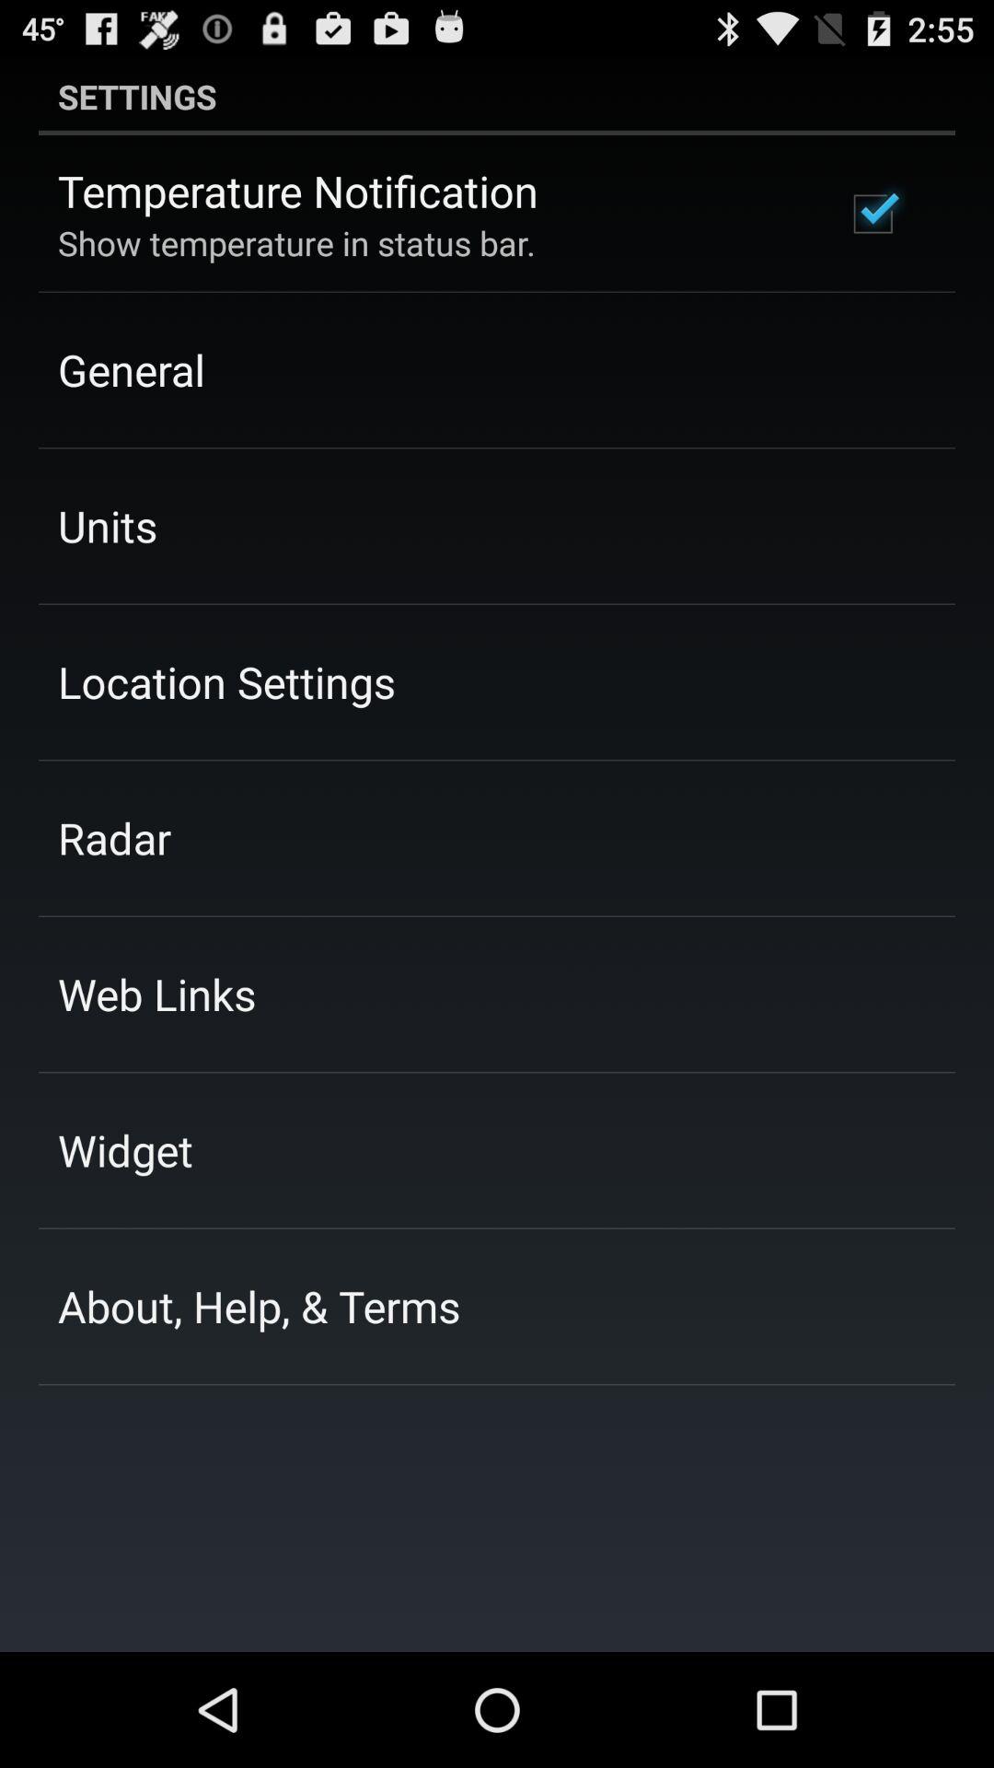 The height and width of the screenshot is (1768, 994). Describe the element at coordinates (107, 526) in the screenshot. I see `turn off the app above the location settings` at that location.